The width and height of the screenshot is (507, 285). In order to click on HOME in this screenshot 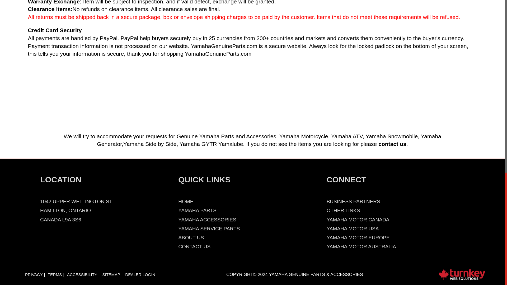, I will do `click(186, 201)`.